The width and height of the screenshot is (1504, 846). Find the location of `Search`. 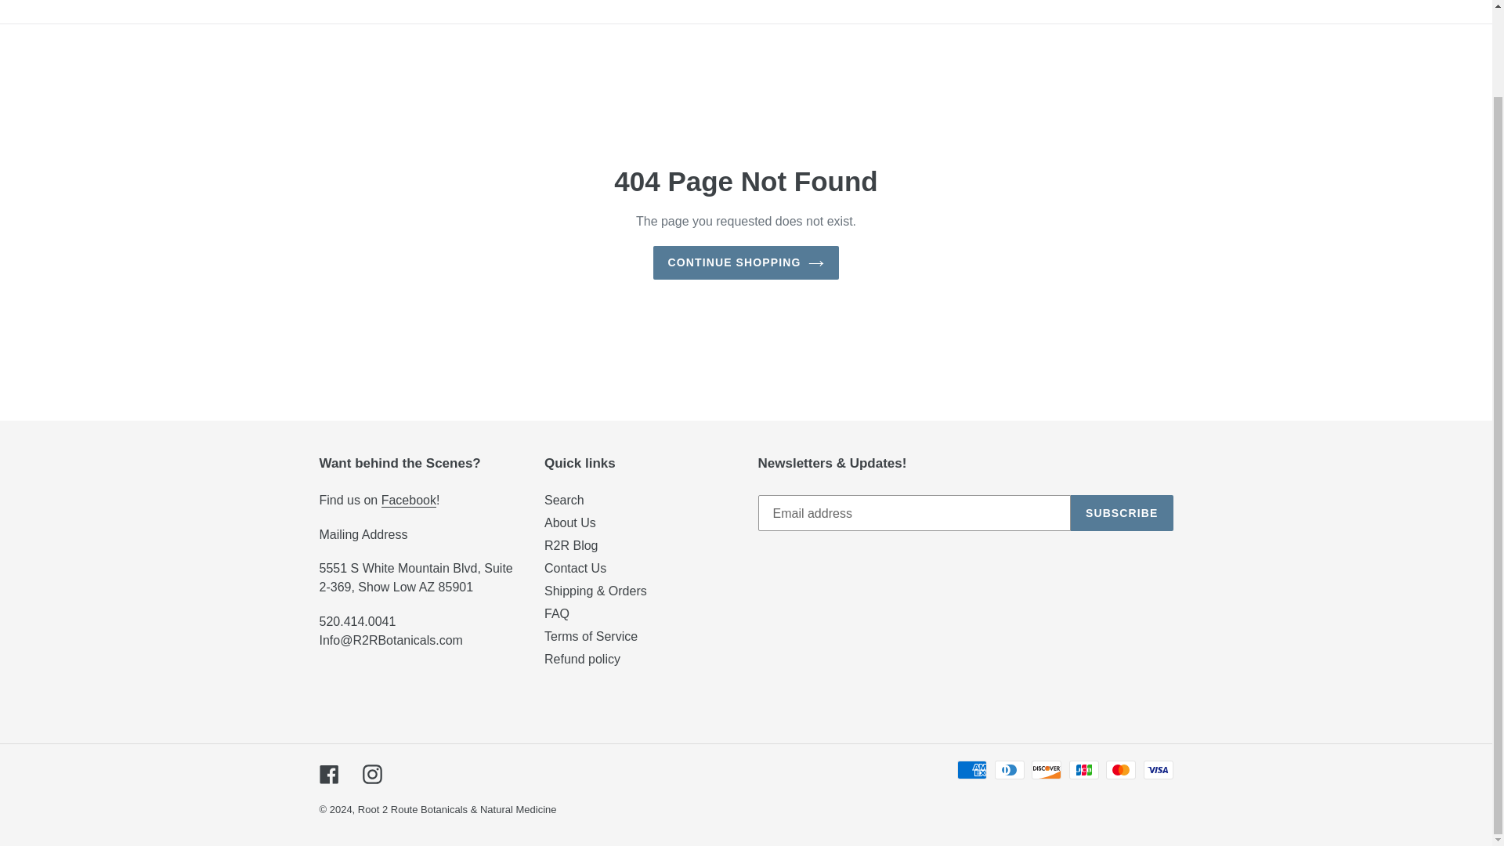

Search is located at coordinates (564, 500).